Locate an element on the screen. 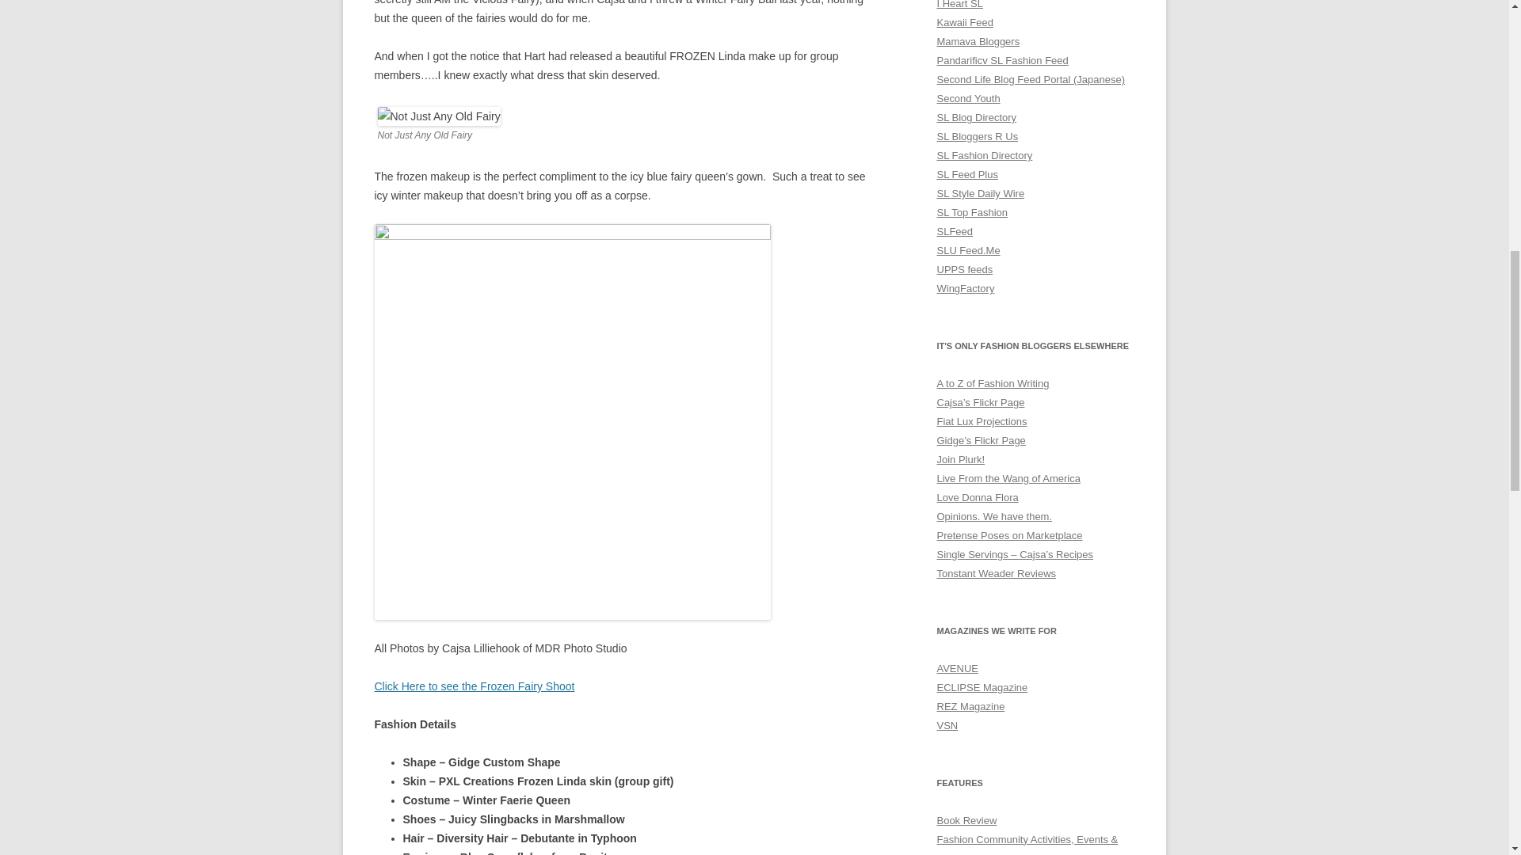  Click Here to see the Frozen Fairy Shoot is located at coordinates (474, 686).